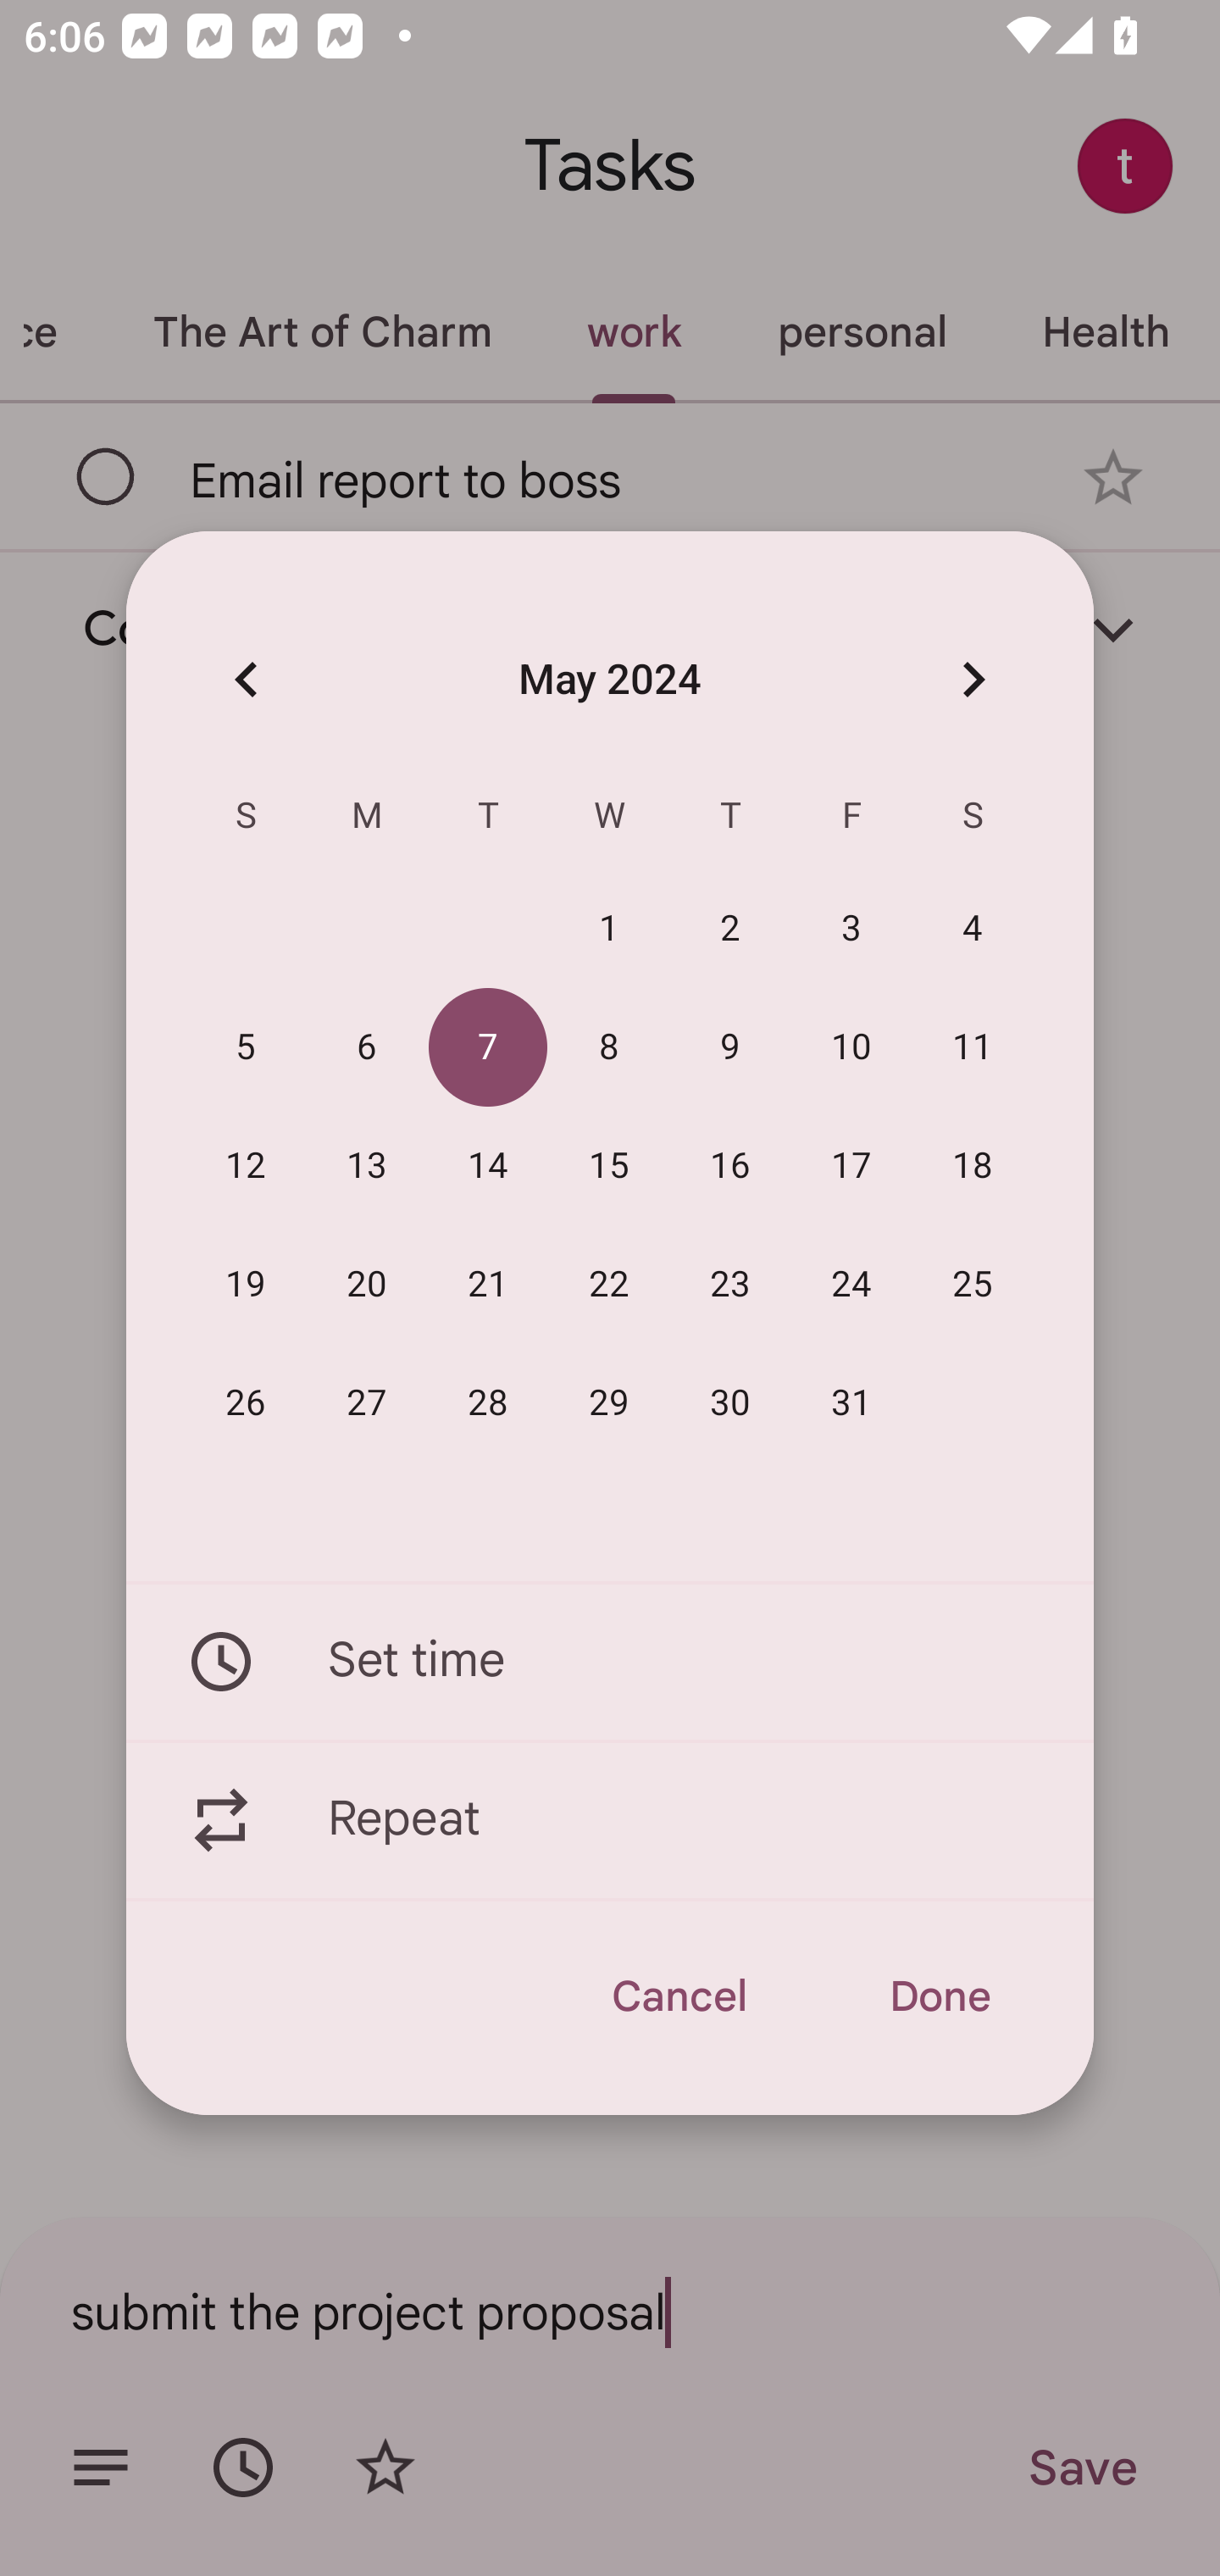 The height and width of the screenshot is (2576, 1220). I want to click on 28 28 May 2024, so click(488, 1403).